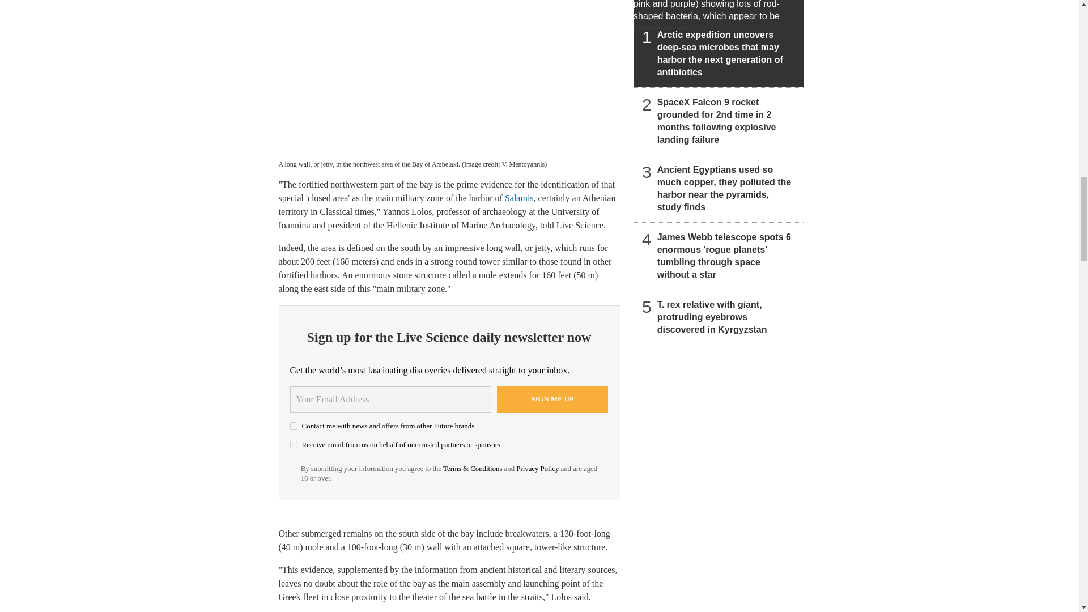  I want to click on on, so click(294, 444).